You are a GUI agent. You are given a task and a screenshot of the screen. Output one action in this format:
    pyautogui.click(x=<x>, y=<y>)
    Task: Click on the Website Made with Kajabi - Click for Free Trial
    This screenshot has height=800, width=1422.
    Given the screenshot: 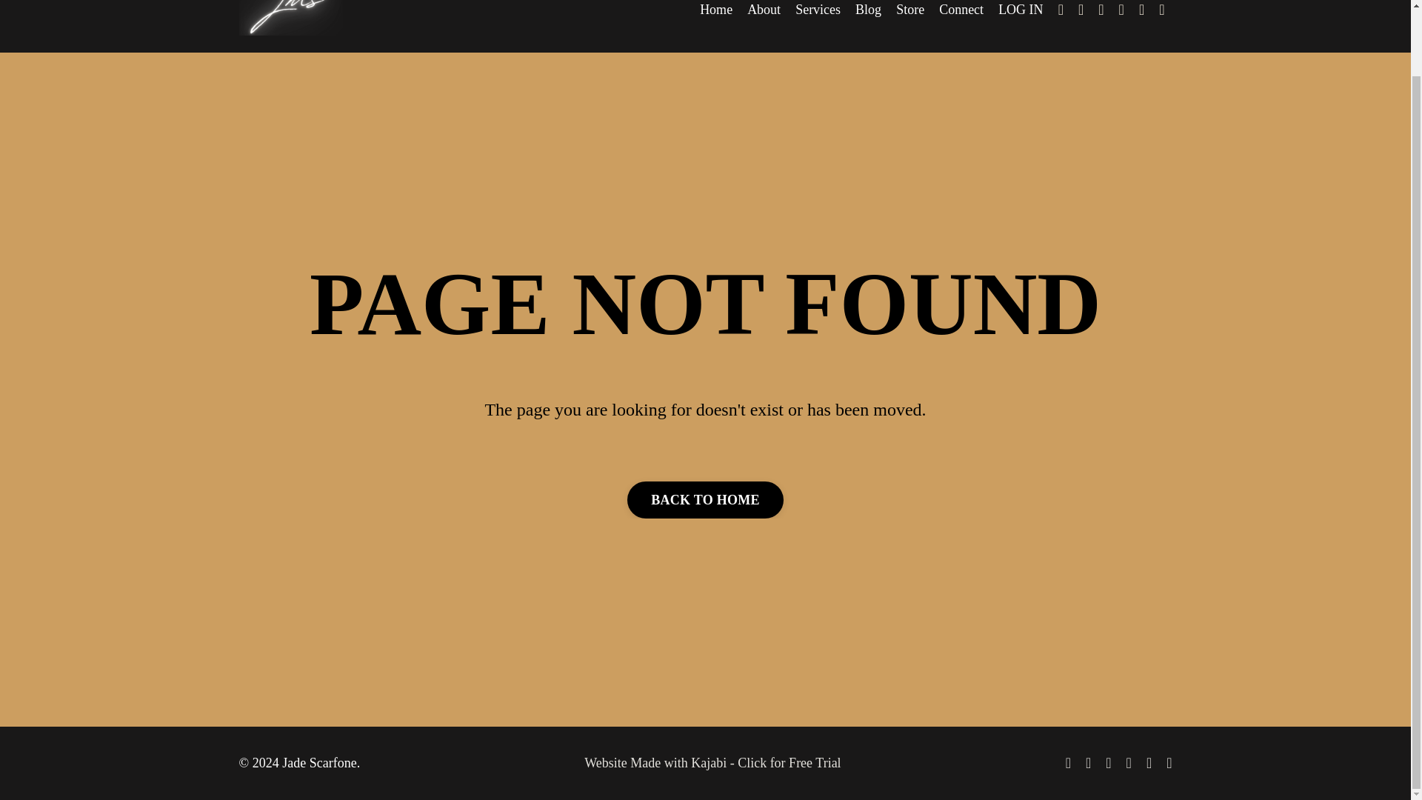 What is the action you would take?
    pyautogui.click(x=712, y=763)
    